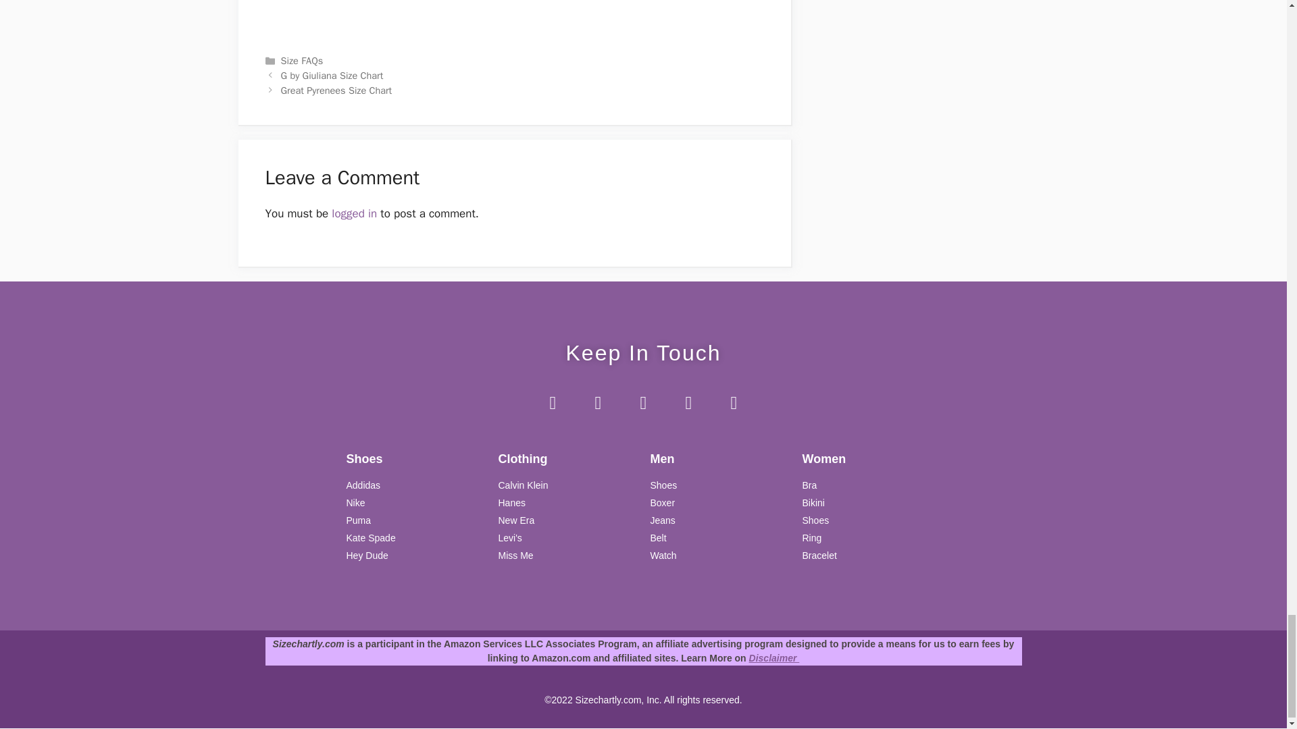  Describe the element at coordinates (719, 520) in the screenshot. I see `Jeans` at that location.